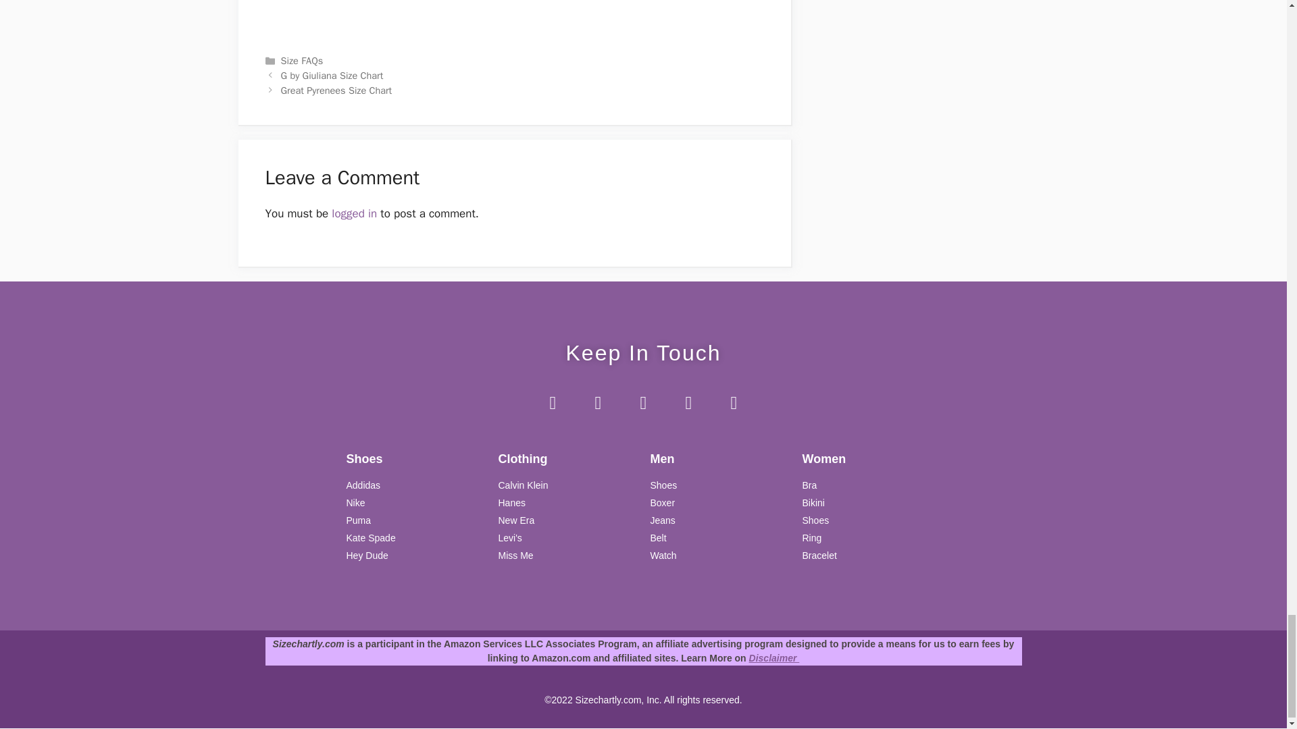  Describe the element at coordinates (719, 520) in the screenshot. I see `Jeans` at that location.